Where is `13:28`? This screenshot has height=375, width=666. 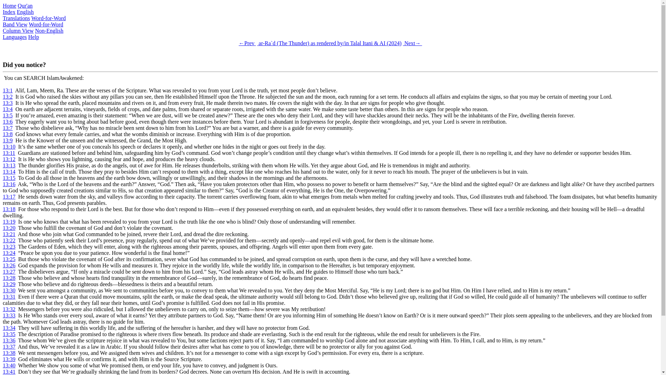
13:28 is located at coordinates (18, 15).